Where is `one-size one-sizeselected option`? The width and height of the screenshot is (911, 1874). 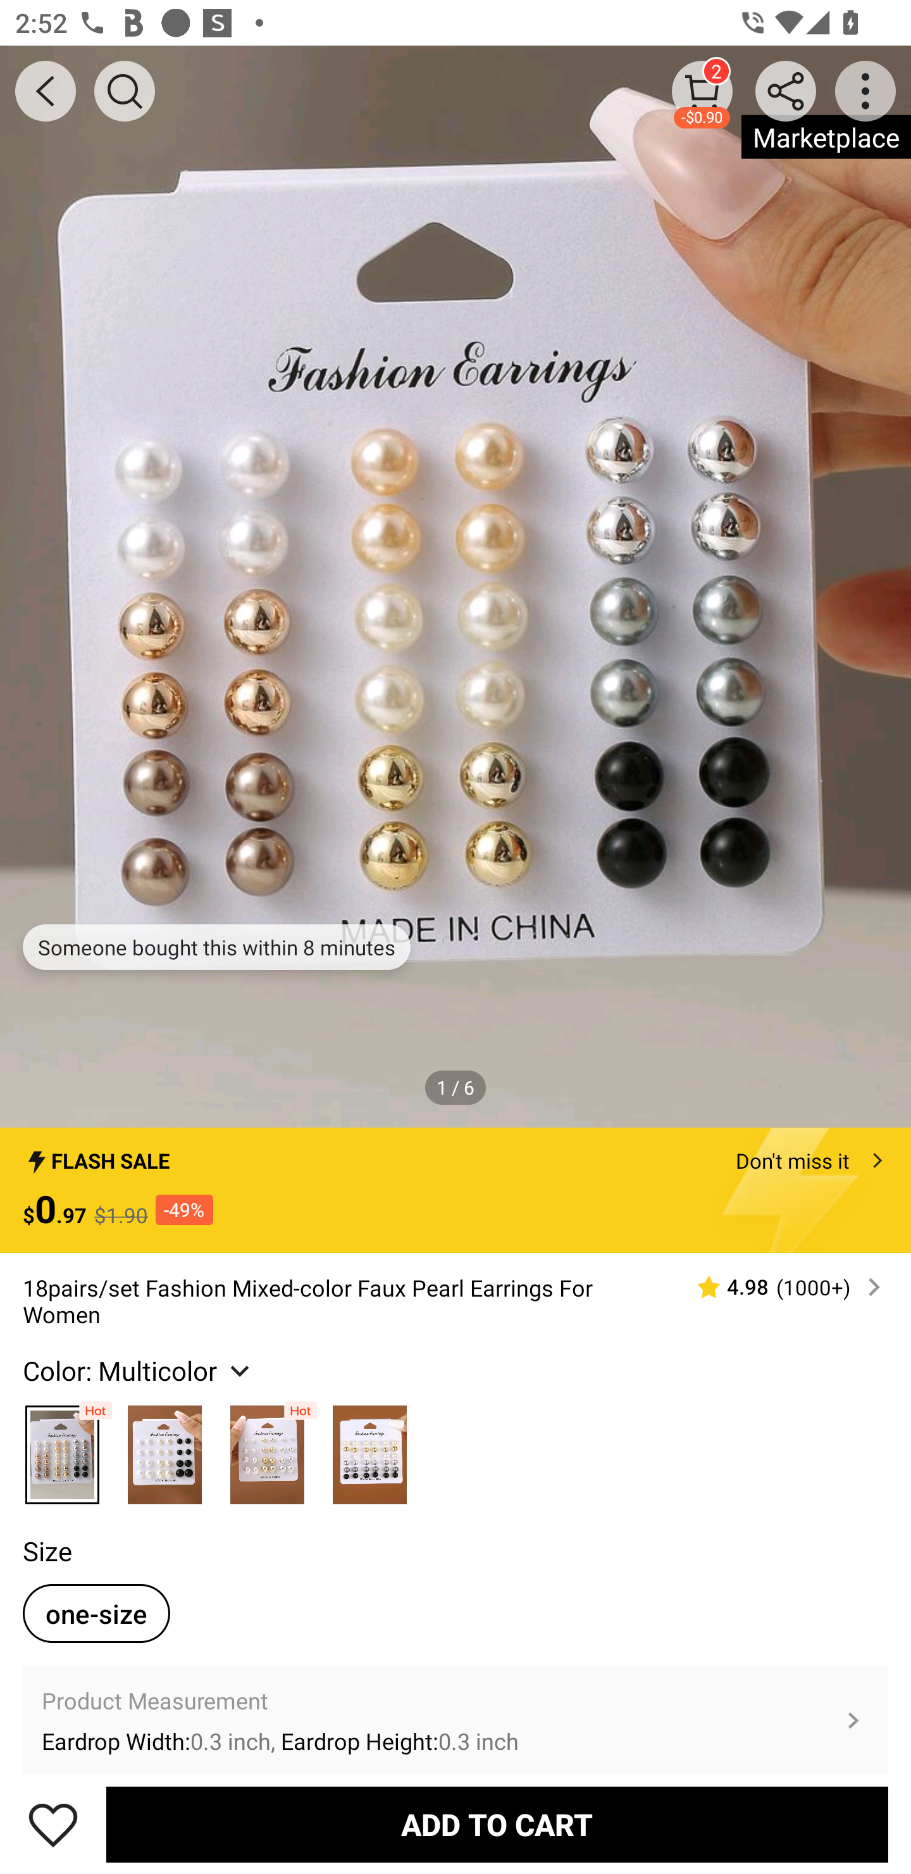 one-size one-sizeselected option is located at coordinates (96, 1613).